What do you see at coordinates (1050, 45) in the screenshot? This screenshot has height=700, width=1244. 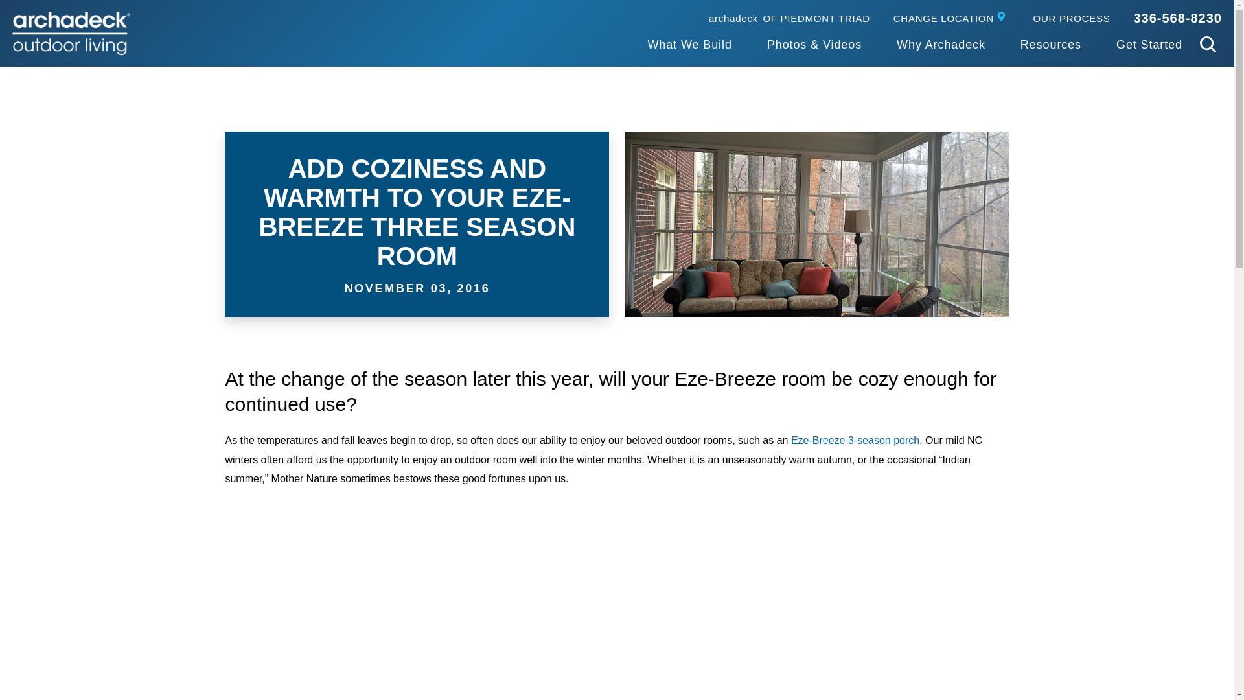 I see `Resources` at bounding box center [1050, 45].